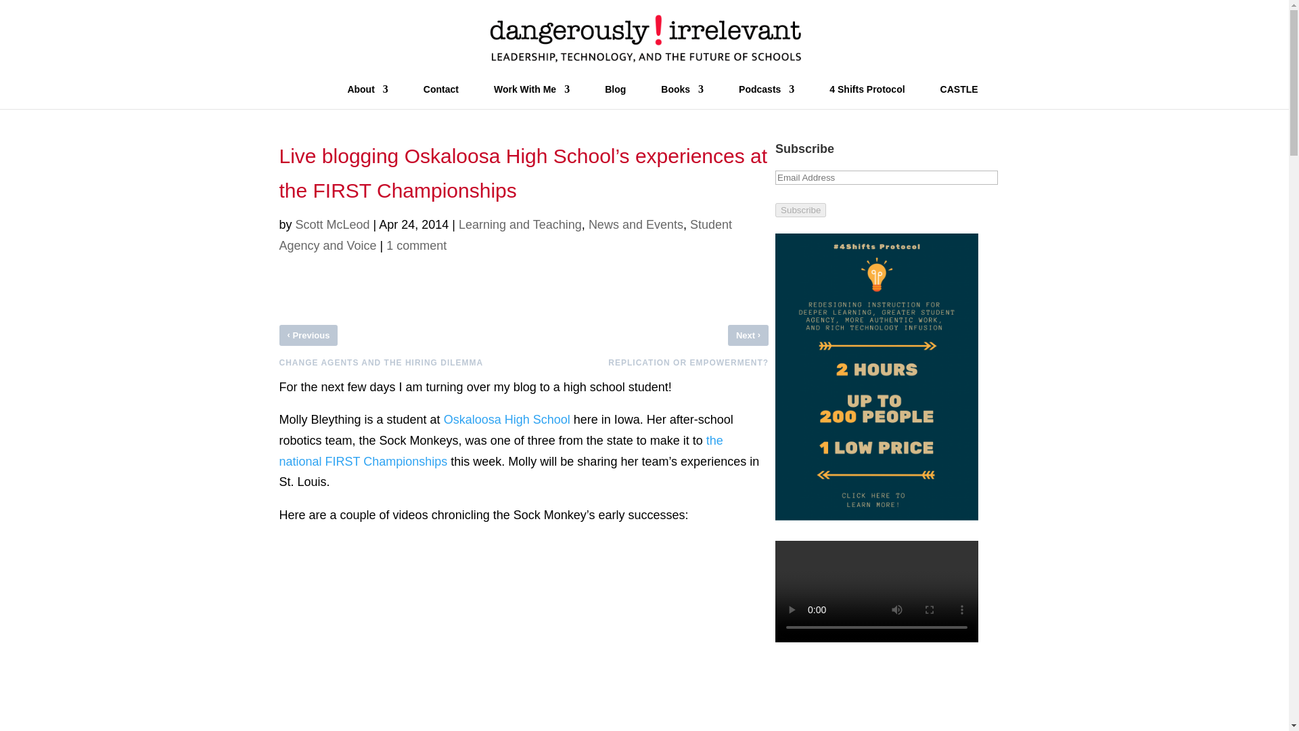 The height and width of the screenshot is (731, 1299). Describe the element at coordinates (501, 451) in the screenshot. I see `the national FIRST Championships` at that location.